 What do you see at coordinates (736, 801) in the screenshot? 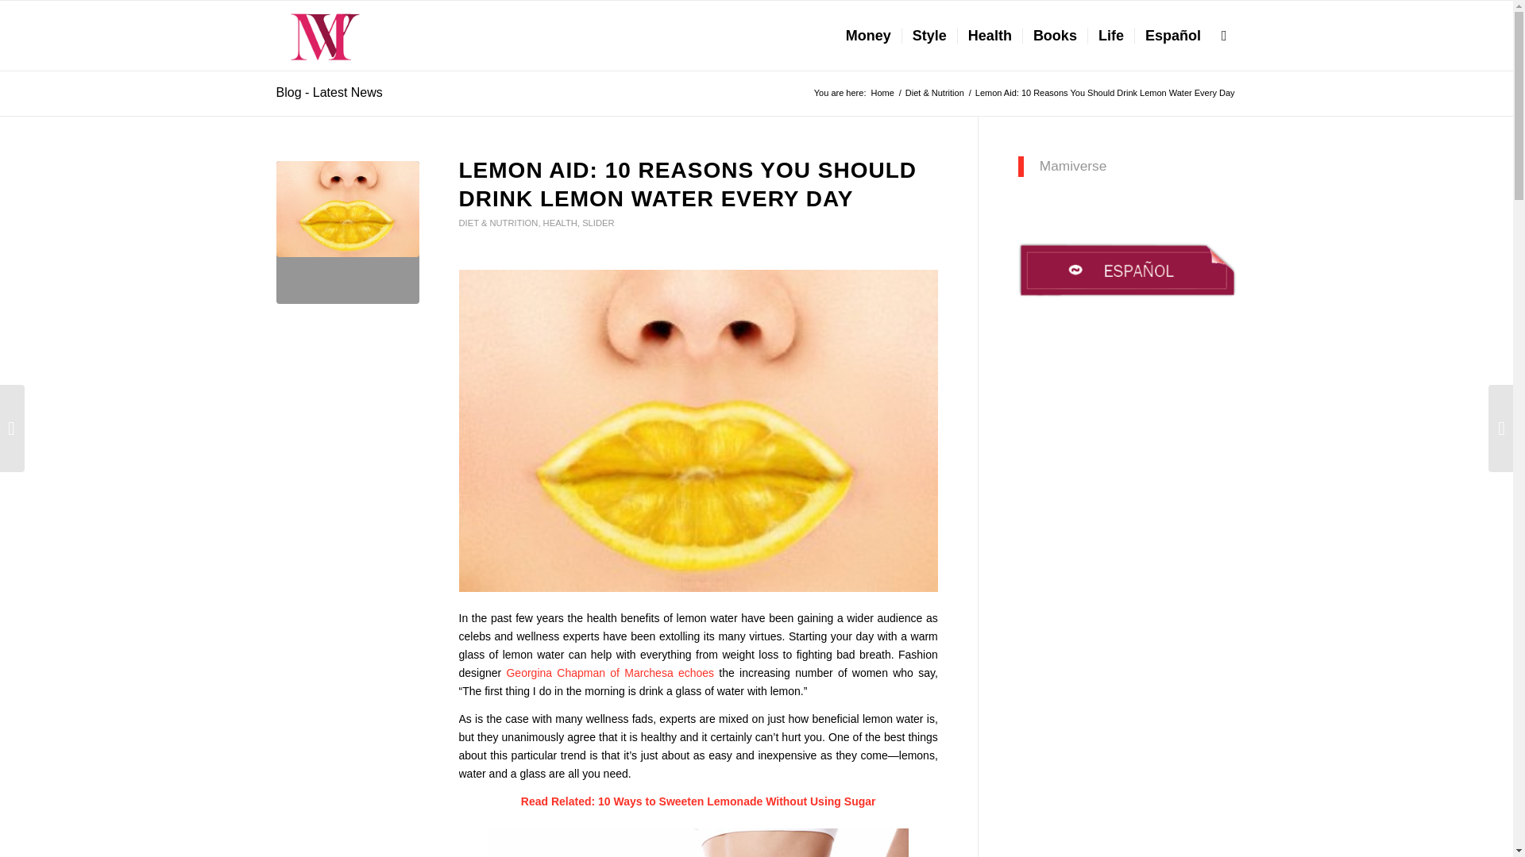
I see `10 Ways to Sweeten Lemonade Without Using Sugar` at bounding box center [736, 801].